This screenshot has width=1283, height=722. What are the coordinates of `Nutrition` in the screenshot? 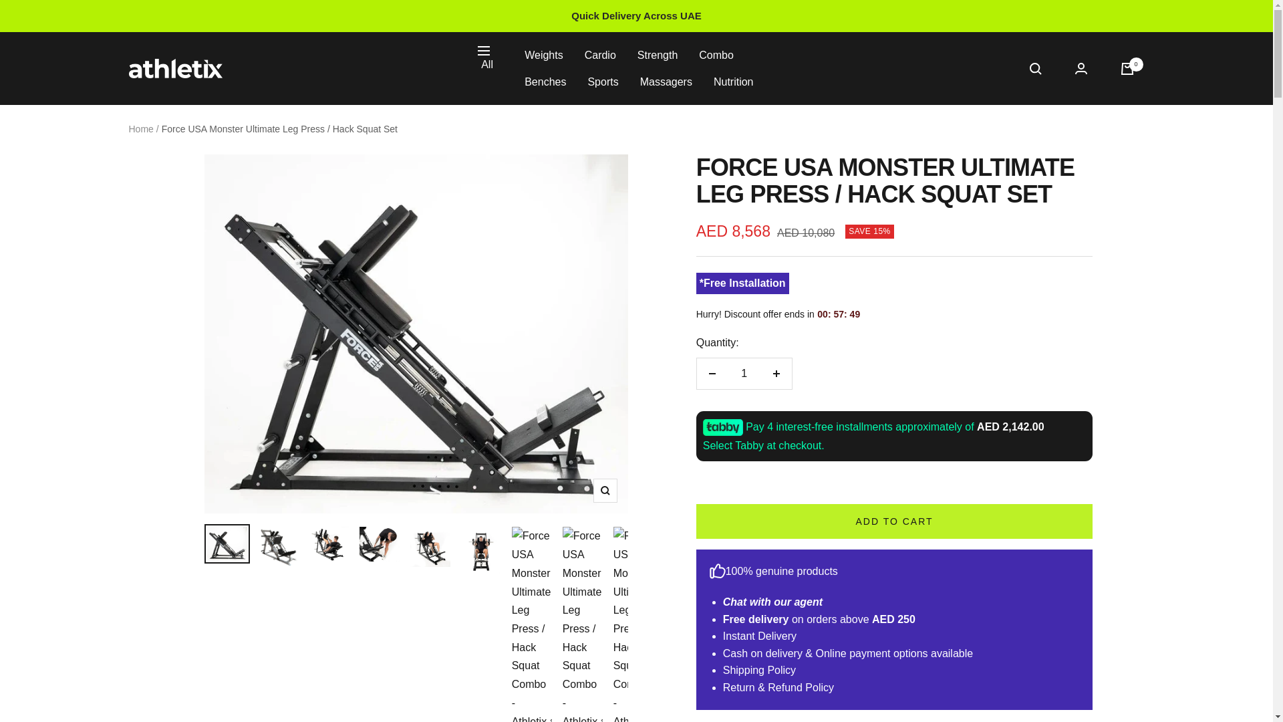 It's located at (734, 82).